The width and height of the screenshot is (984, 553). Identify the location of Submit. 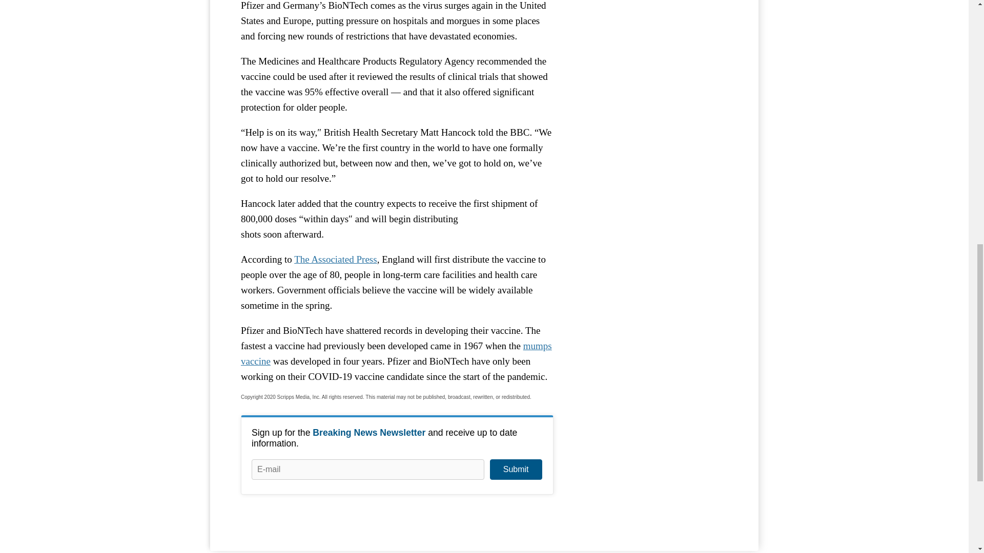
(516, 470).